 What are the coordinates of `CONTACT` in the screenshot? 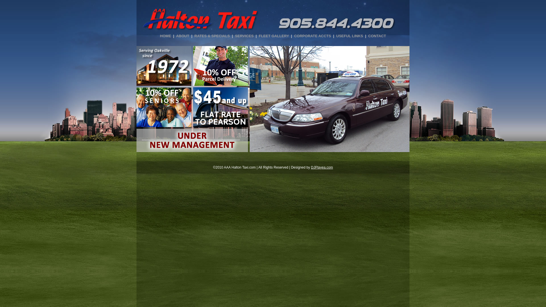 It's located at (377, 36).